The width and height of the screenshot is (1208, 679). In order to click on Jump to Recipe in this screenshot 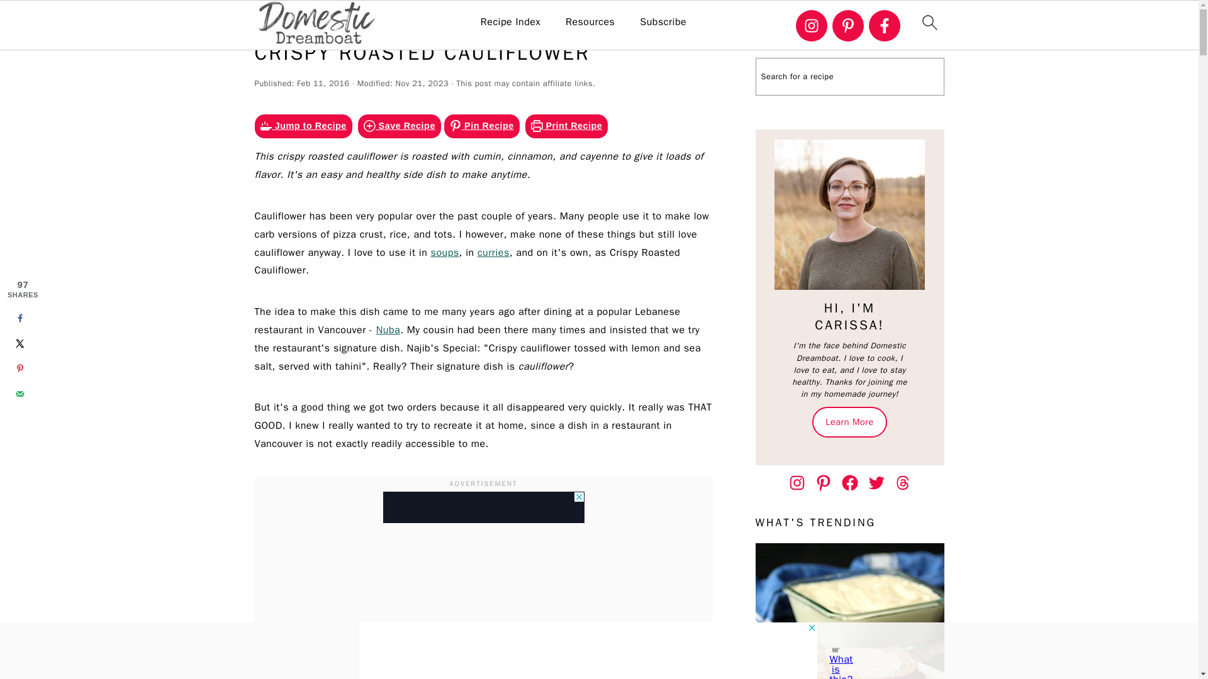, I will do `click(302, 126)`.